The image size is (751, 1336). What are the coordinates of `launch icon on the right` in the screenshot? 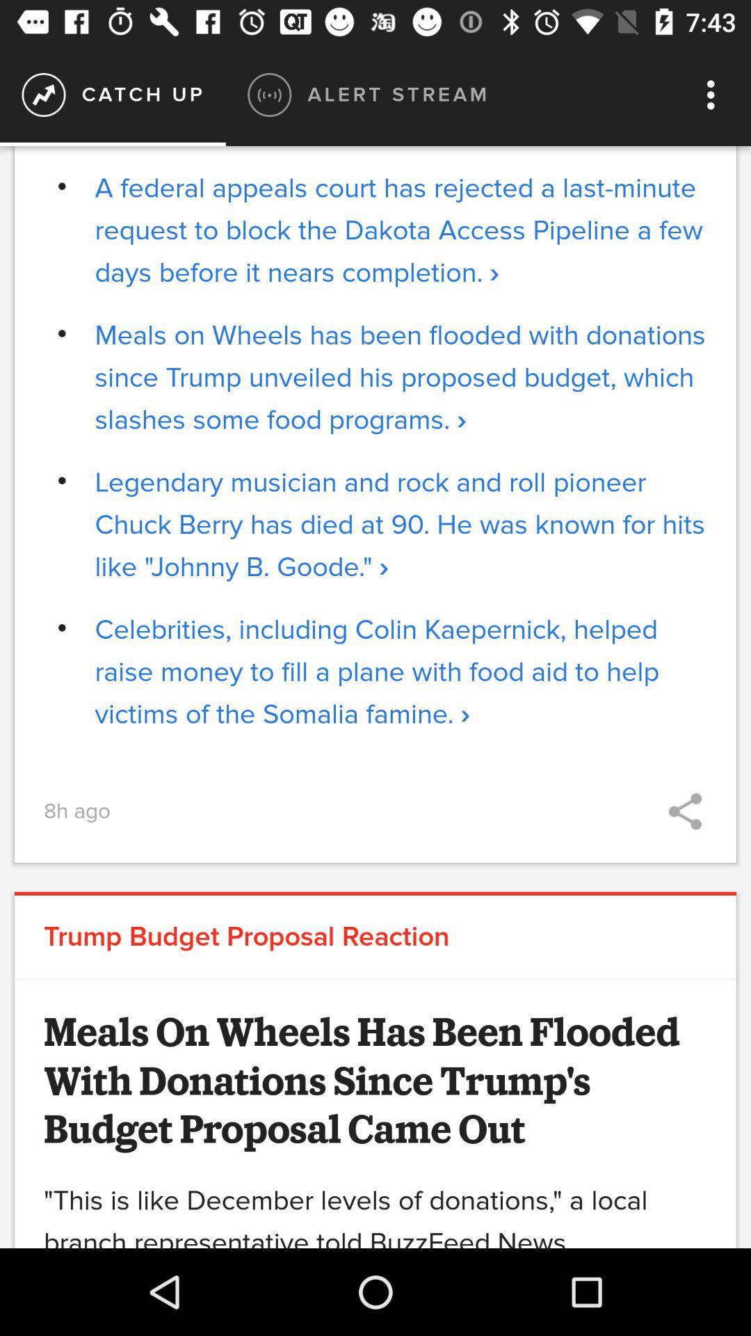 It's located at (685, 811).